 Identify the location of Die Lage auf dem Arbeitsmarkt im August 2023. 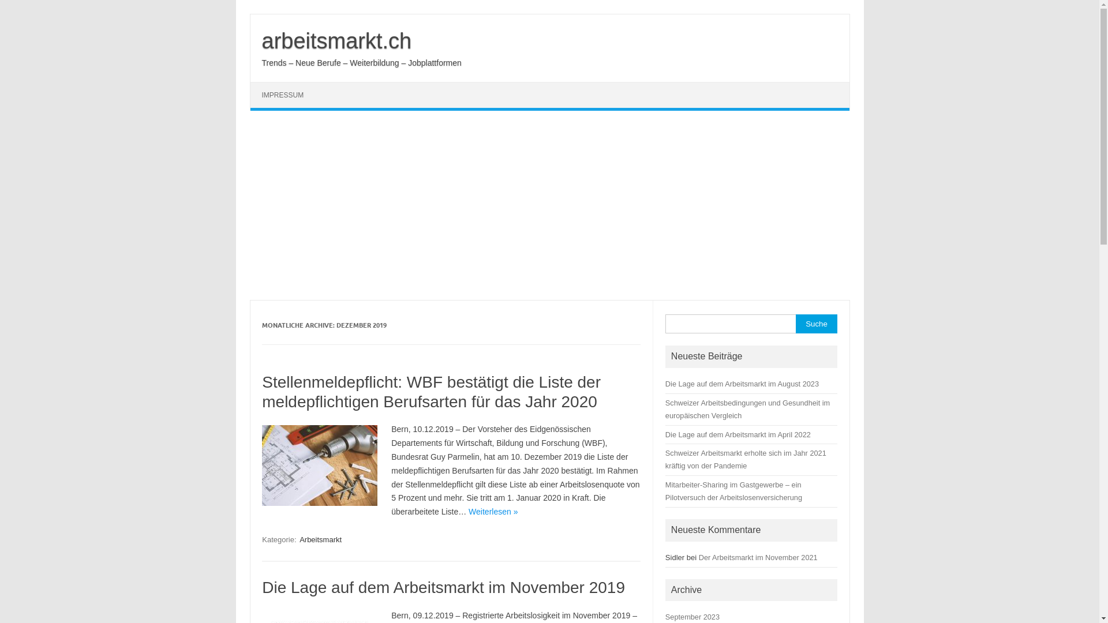
(742, 384).